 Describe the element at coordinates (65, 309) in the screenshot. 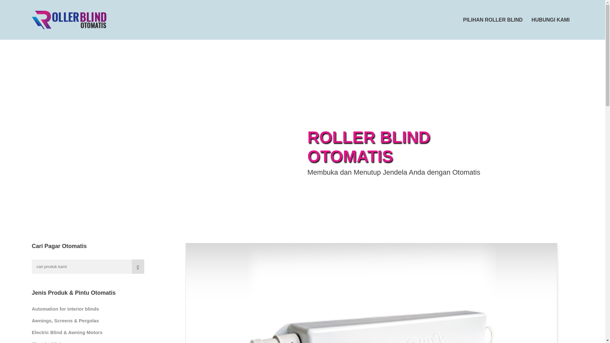

I see `Automation for interior blinds` at that location.